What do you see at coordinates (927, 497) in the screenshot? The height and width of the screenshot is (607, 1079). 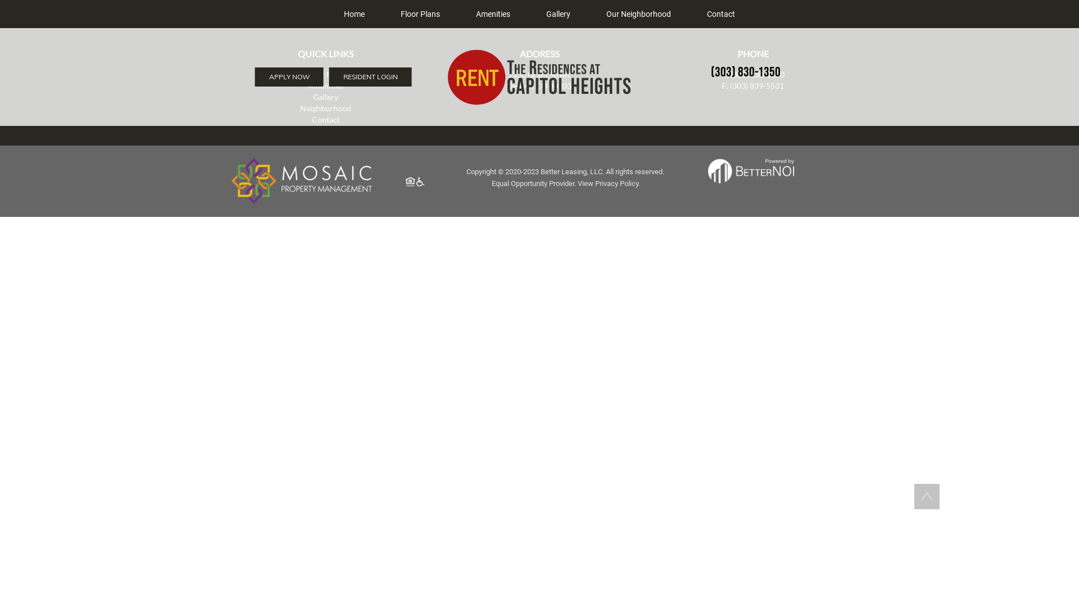 I see `Back to top` at bounding box center [927, 497].